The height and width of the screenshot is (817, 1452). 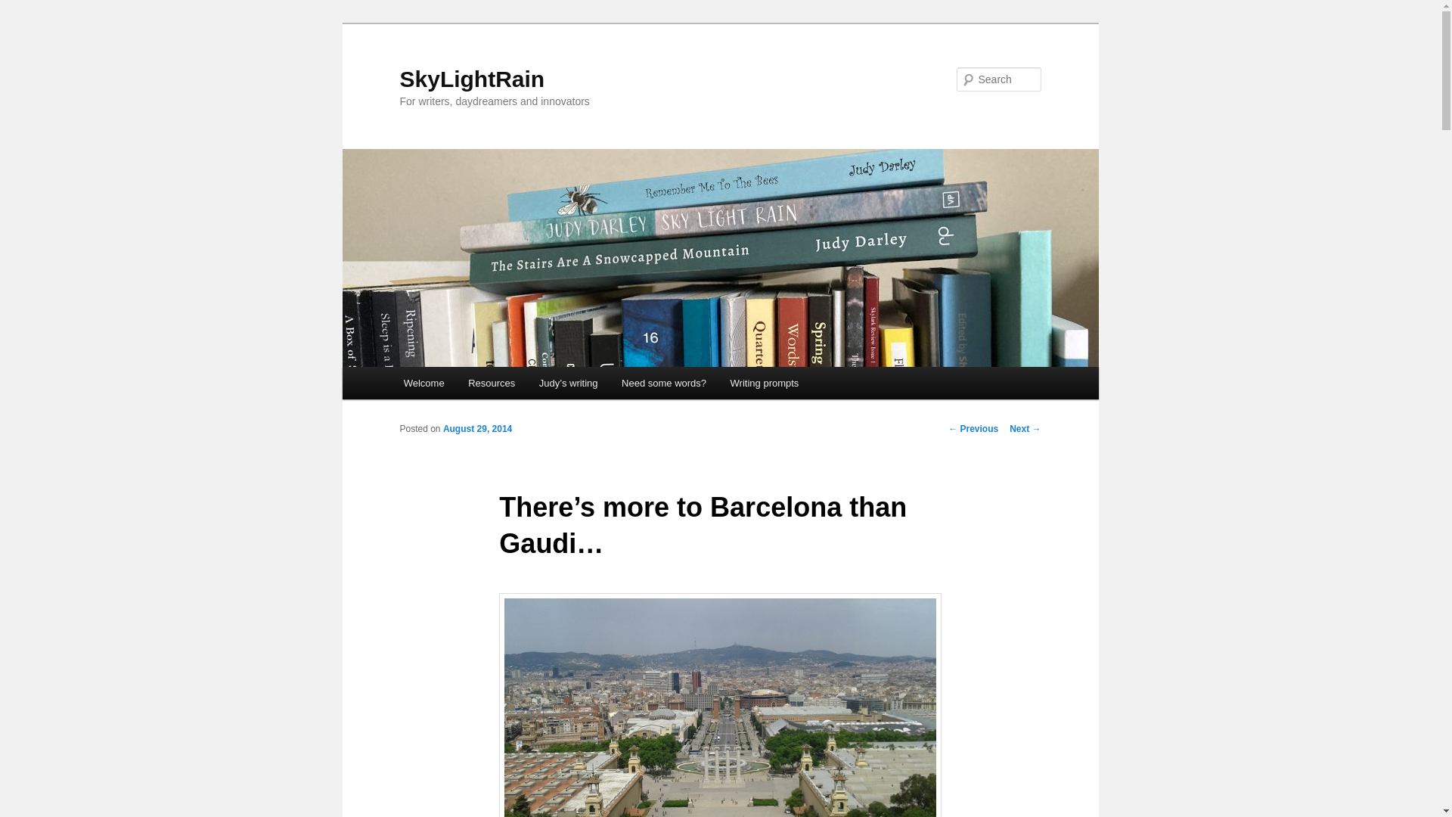 What do you see at coordinates (423, 383) in the screenshot?
I see `Welcome` at bounding box center [423, 383].